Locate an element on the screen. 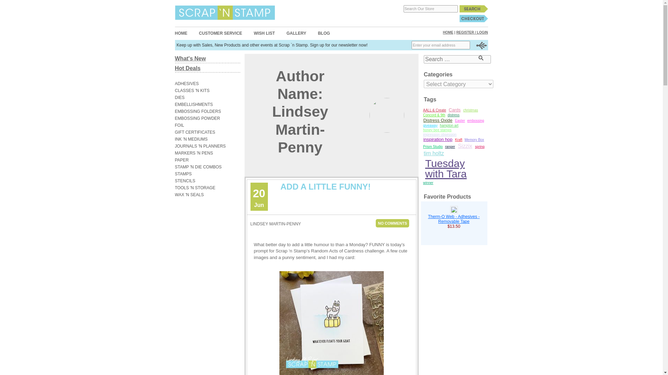  2 topics is located at coordinates (438, 121).